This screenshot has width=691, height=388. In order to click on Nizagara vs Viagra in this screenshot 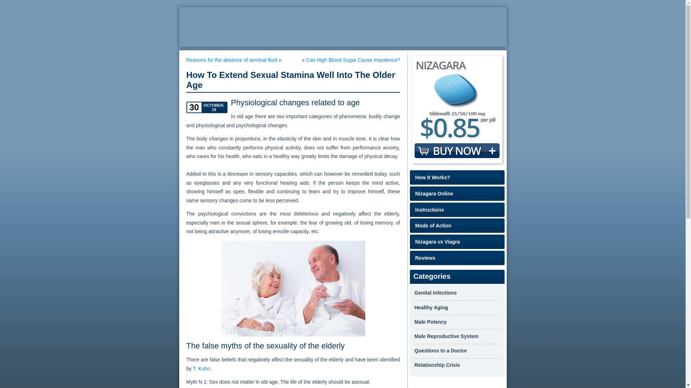, I will do `click(457, 242)`.